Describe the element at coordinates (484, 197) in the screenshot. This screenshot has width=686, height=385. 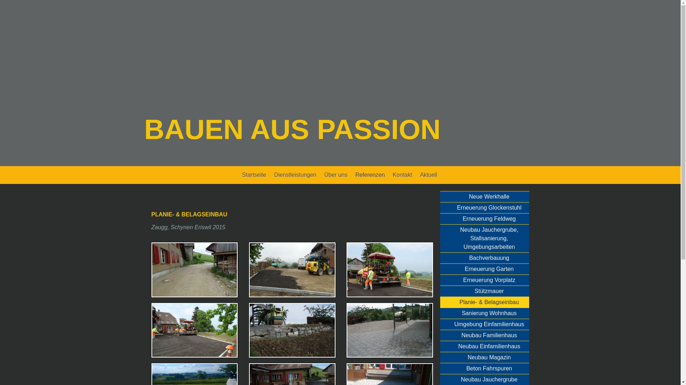
I see `Neue Werkhalle` at that location.